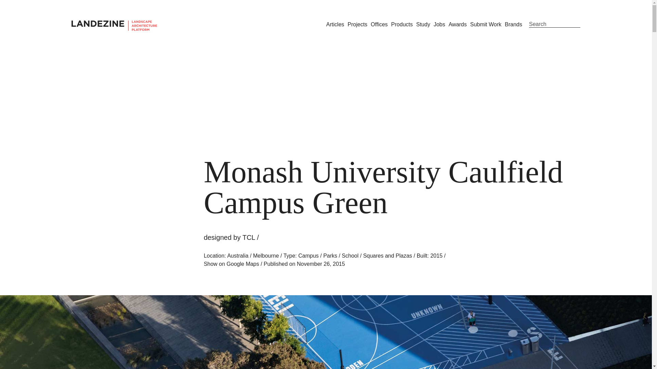 The height and width of the screenshot is (369, 657). What do you see at coordinates (231, 264) in the screenshot?
I see `Show on Google Maps` at bounding box center [231, 264].